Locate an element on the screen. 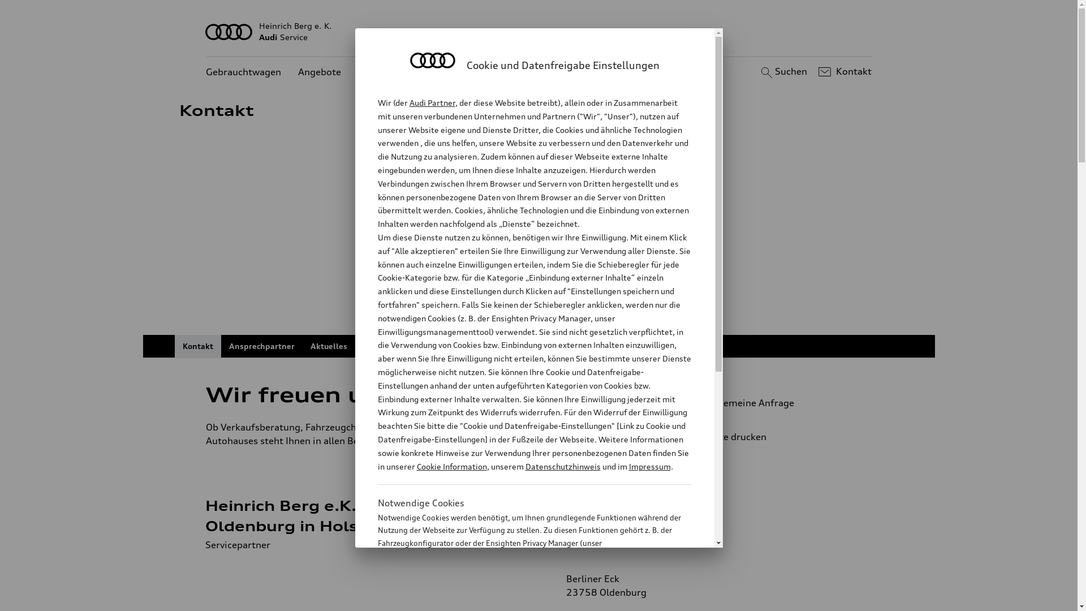 This screenshot has height=611, width=1086. Cookie Information is located at coordinates (451, 466).